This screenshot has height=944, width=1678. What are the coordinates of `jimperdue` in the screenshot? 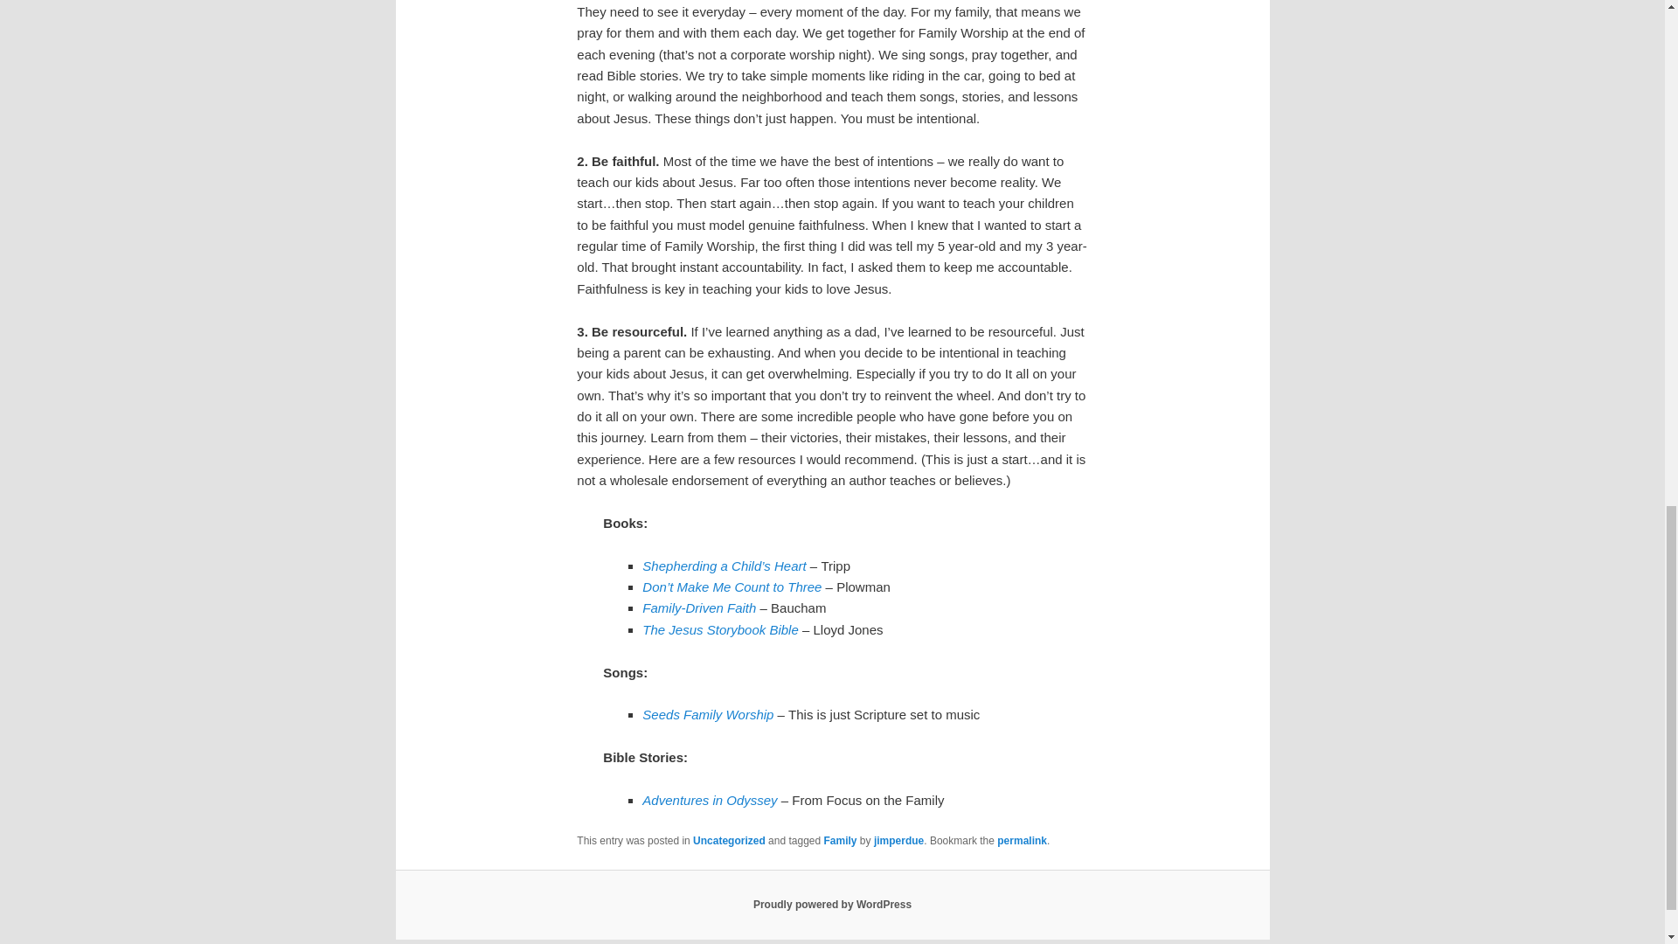 It's located at (898, 840).